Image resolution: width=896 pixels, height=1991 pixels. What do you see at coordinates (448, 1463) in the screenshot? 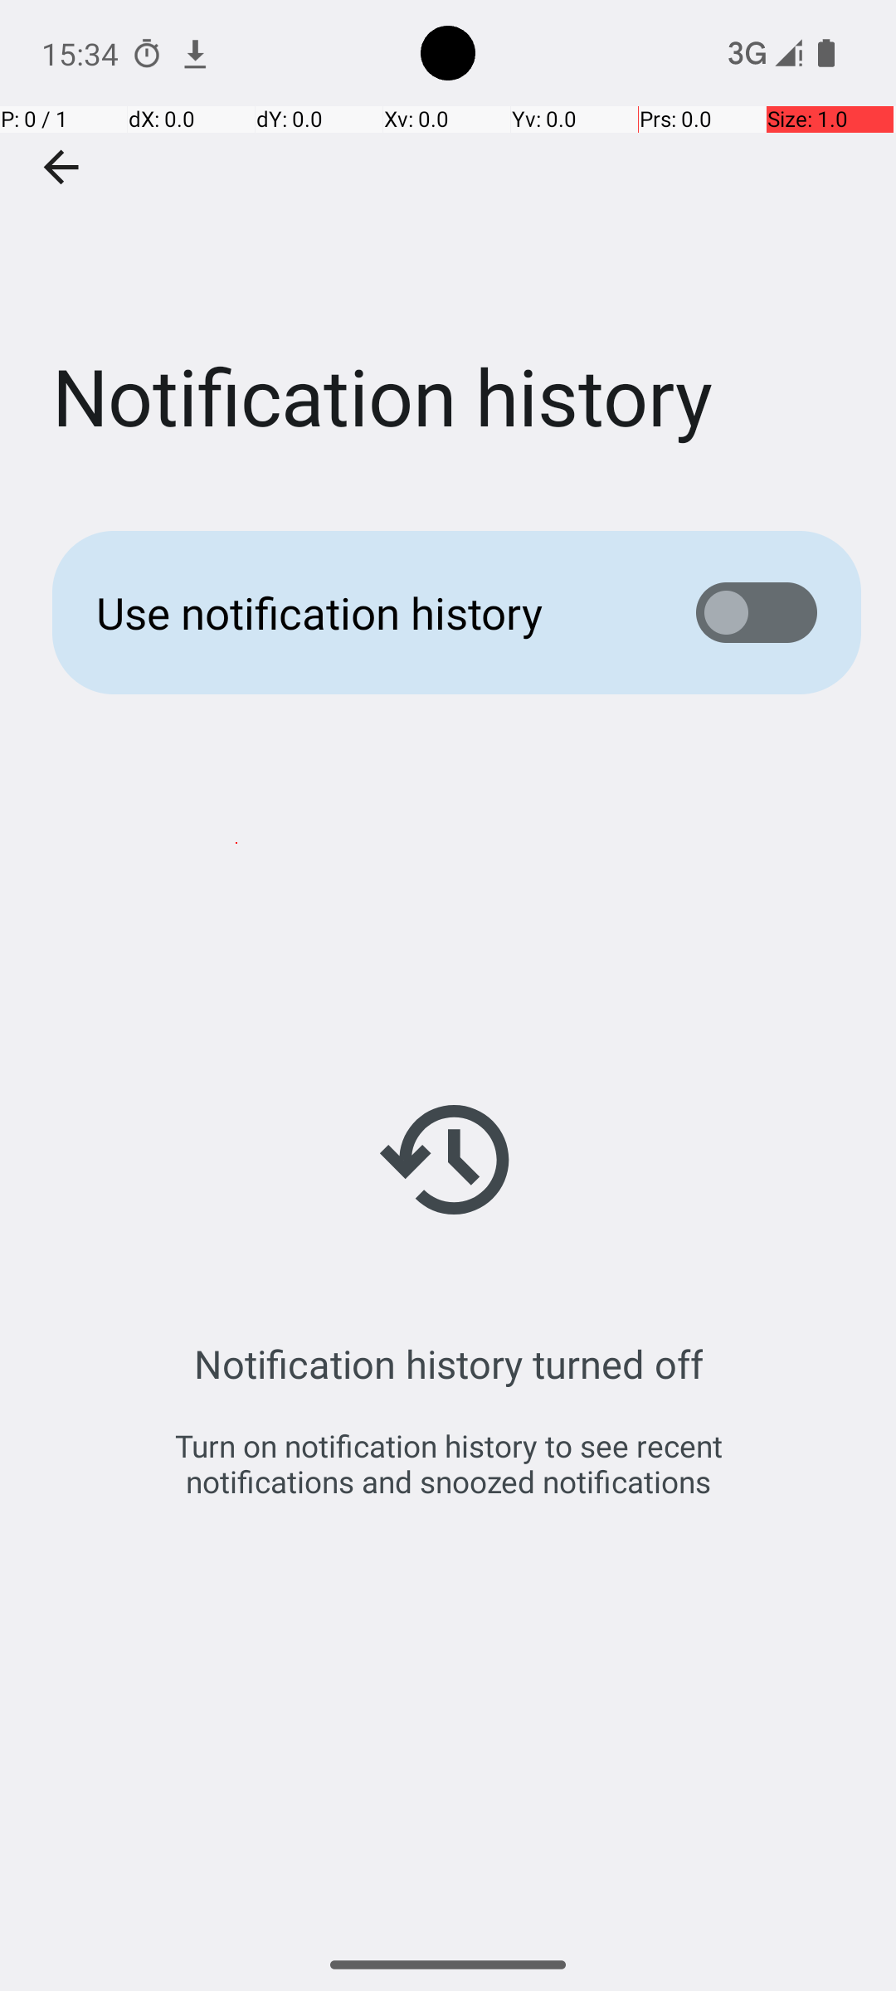
I see `Turn on notification history to see recent notifications and snoozed notifications` at bounding box center [448, 1463].